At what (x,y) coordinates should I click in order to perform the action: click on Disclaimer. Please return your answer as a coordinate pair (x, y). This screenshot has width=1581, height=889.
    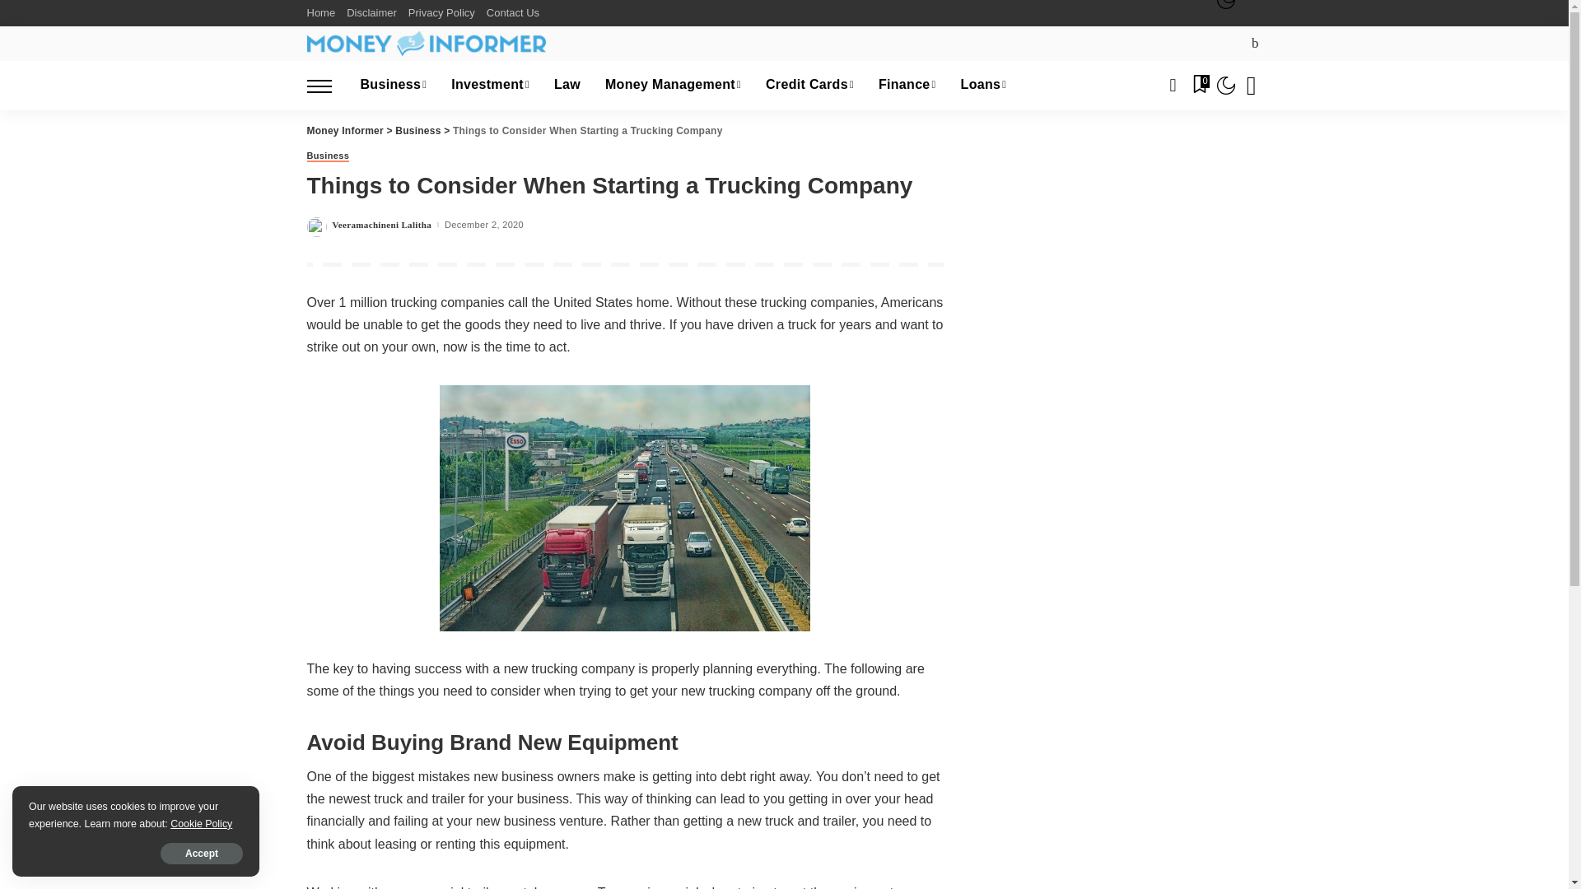
    Looking at the image, I should click on (372, 13).